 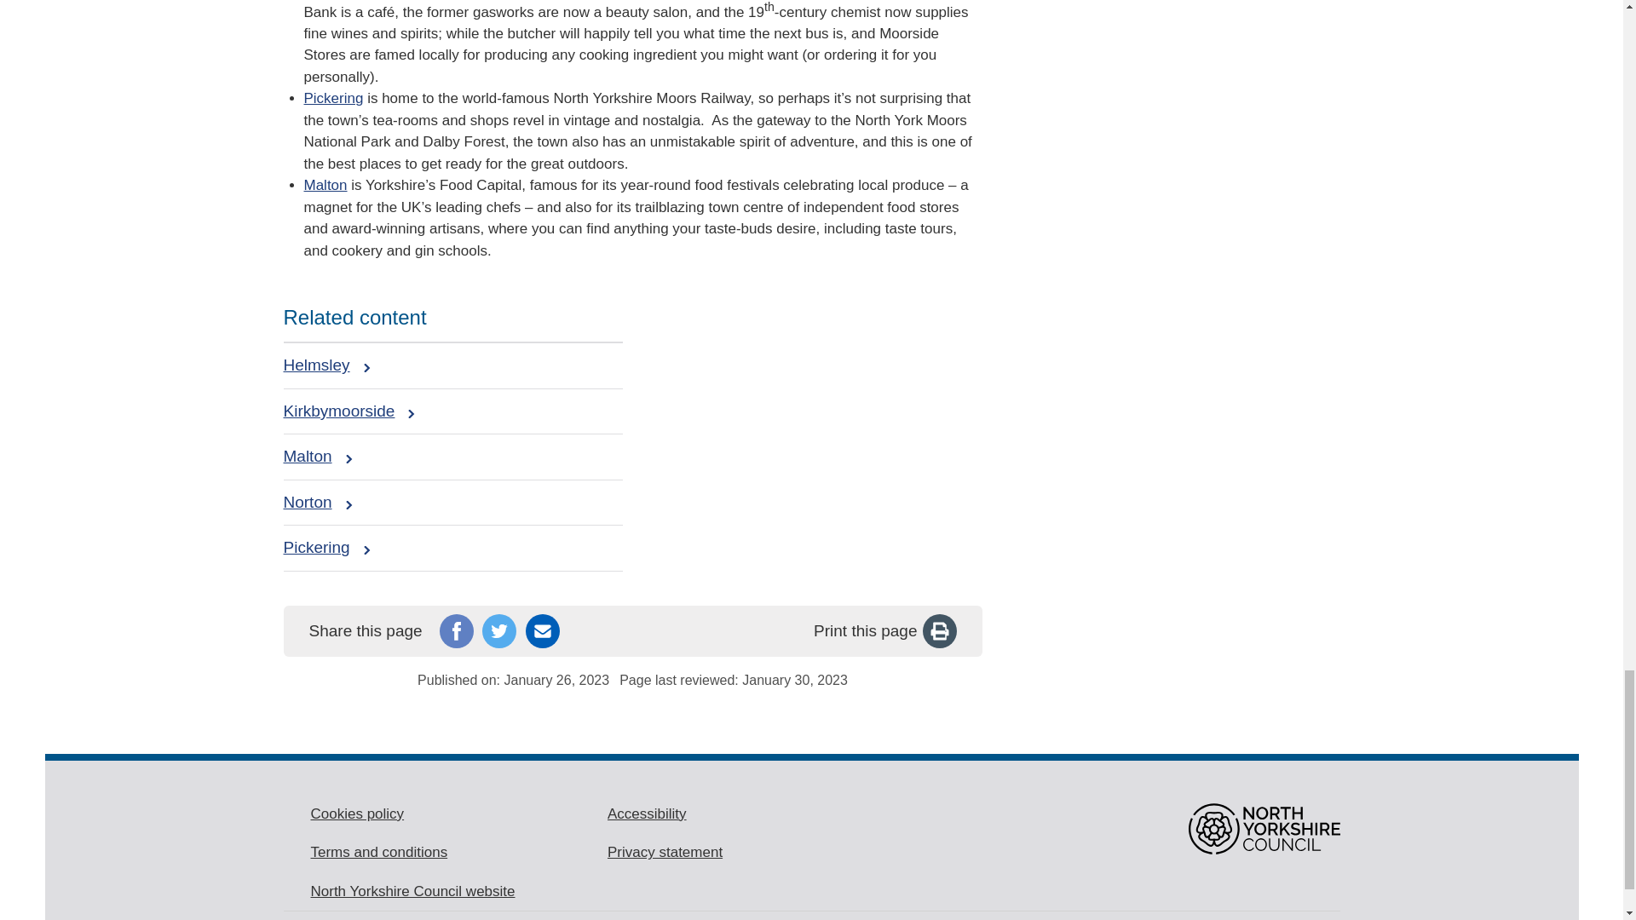 What do you see at coordinates (325, 365) in the screenshot?
I see `Helmsley` at bounding box center [325, 365].